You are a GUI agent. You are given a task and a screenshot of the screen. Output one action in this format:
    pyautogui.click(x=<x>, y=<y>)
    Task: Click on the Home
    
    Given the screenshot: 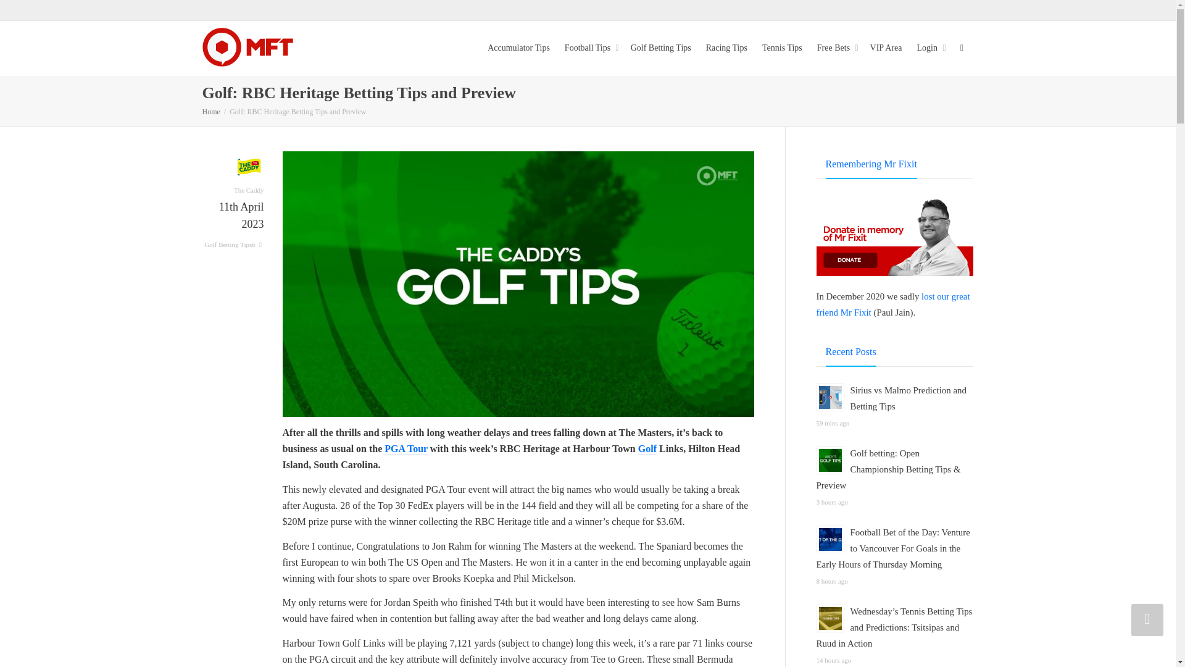 What is the action you would take?
    pyautogui.click(x=211, y=111)
    